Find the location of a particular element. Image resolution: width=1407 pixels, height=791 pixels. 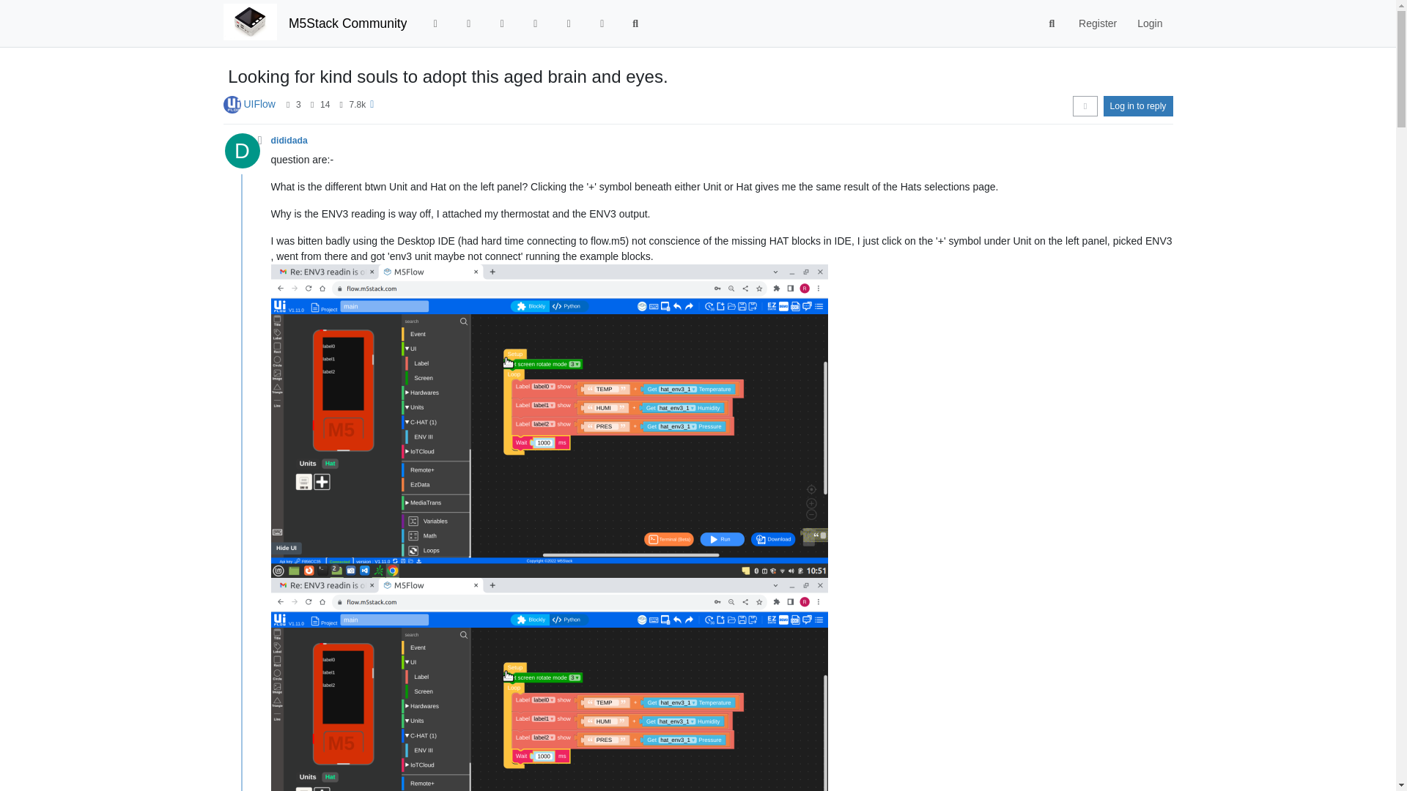

Groups is located at coordinates (602, 23).